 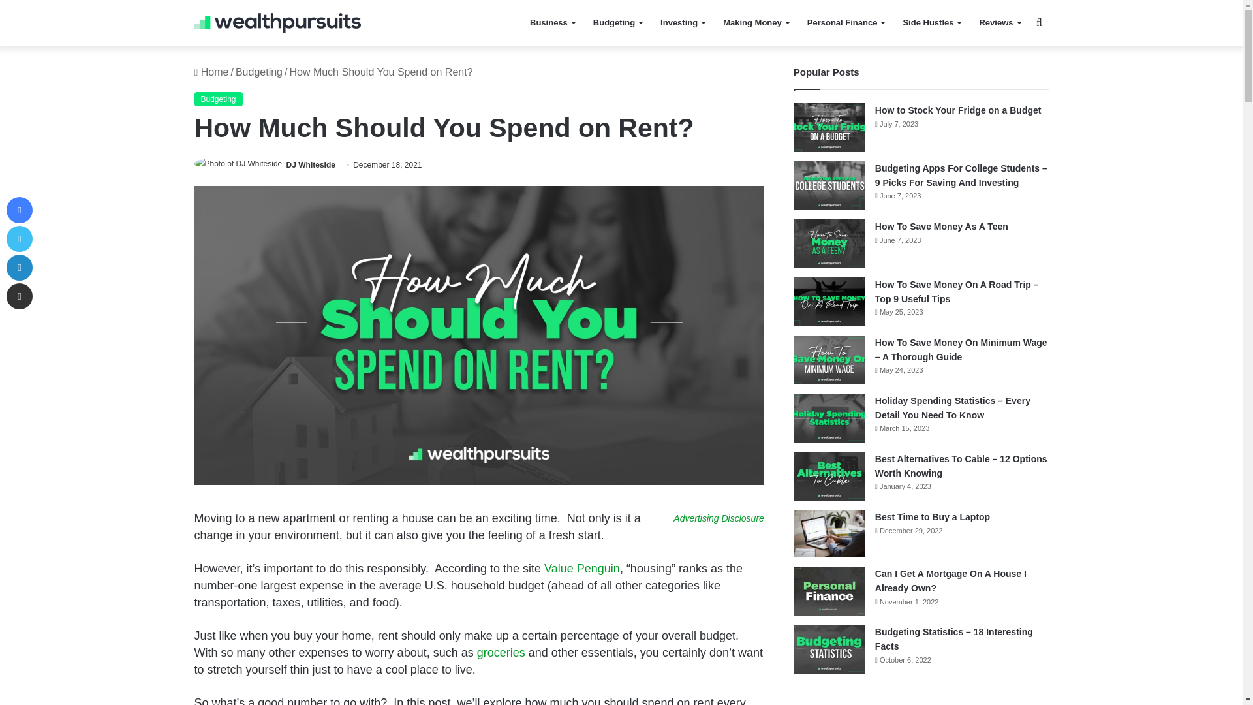 I want to click on Investing, so click(x=683, y=23).